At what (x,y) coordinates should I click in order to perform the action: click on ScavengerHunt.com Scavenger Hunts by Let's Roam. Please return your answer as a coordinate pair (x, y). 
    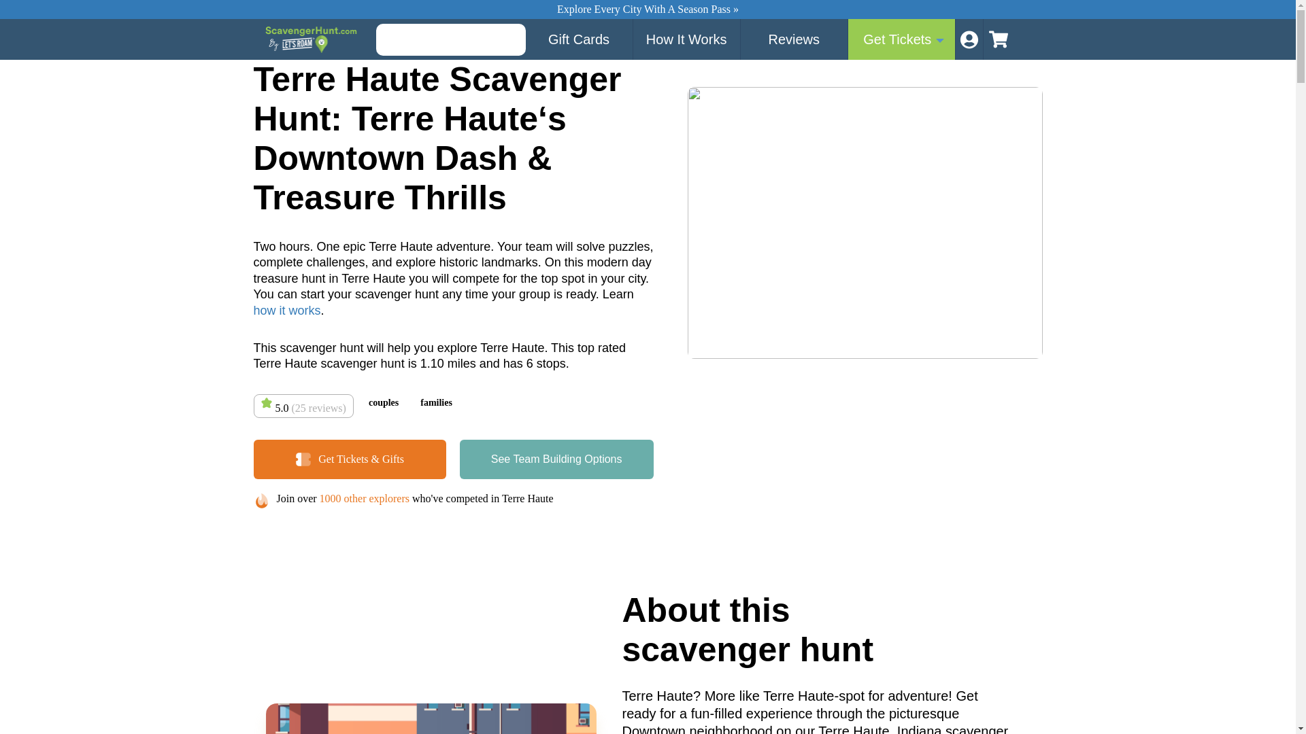
    Looking at the image, I should click on (312, 39).